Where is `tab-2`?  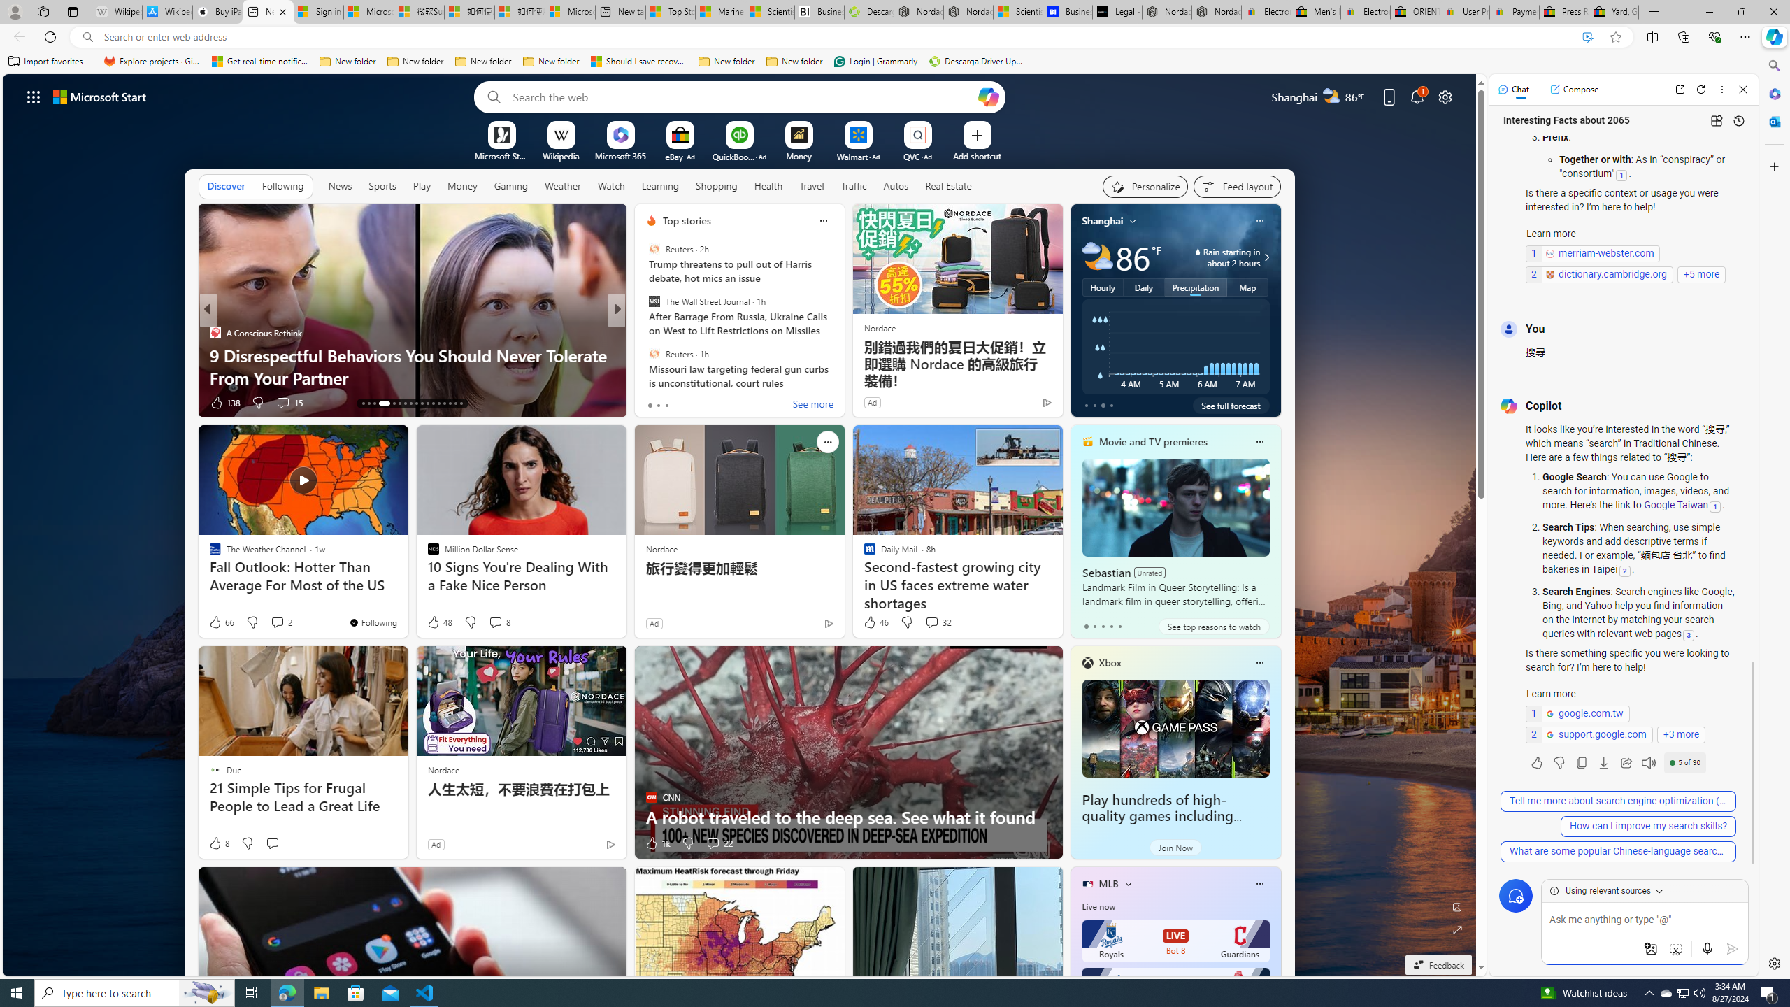 tab-2 is located at coordinates (1103, 626).